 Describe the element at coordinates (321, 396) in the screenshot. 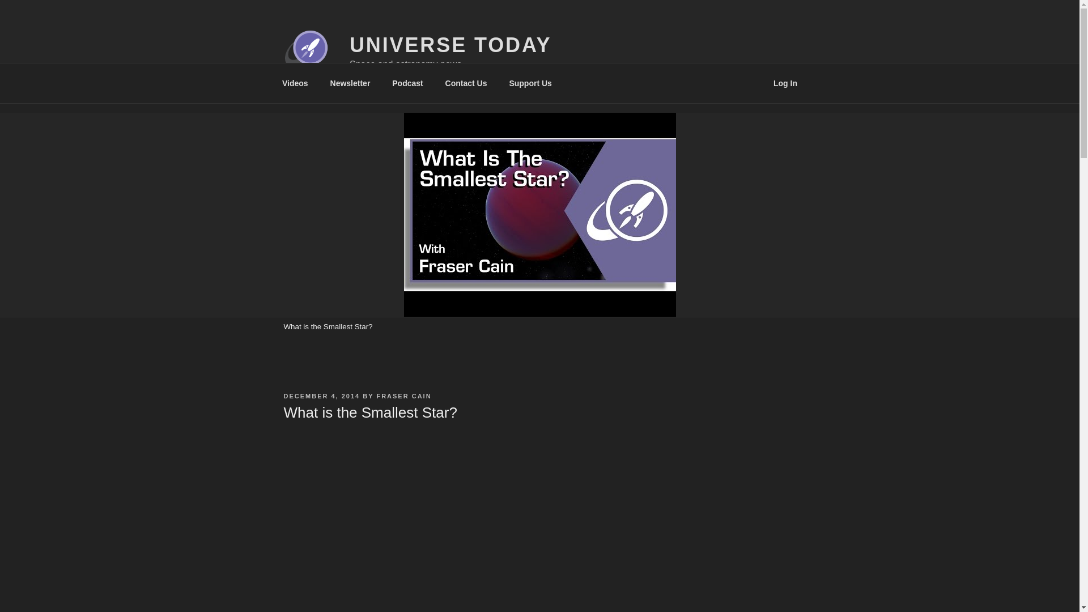

I see `DECEMBER 4, 2014` at that location.